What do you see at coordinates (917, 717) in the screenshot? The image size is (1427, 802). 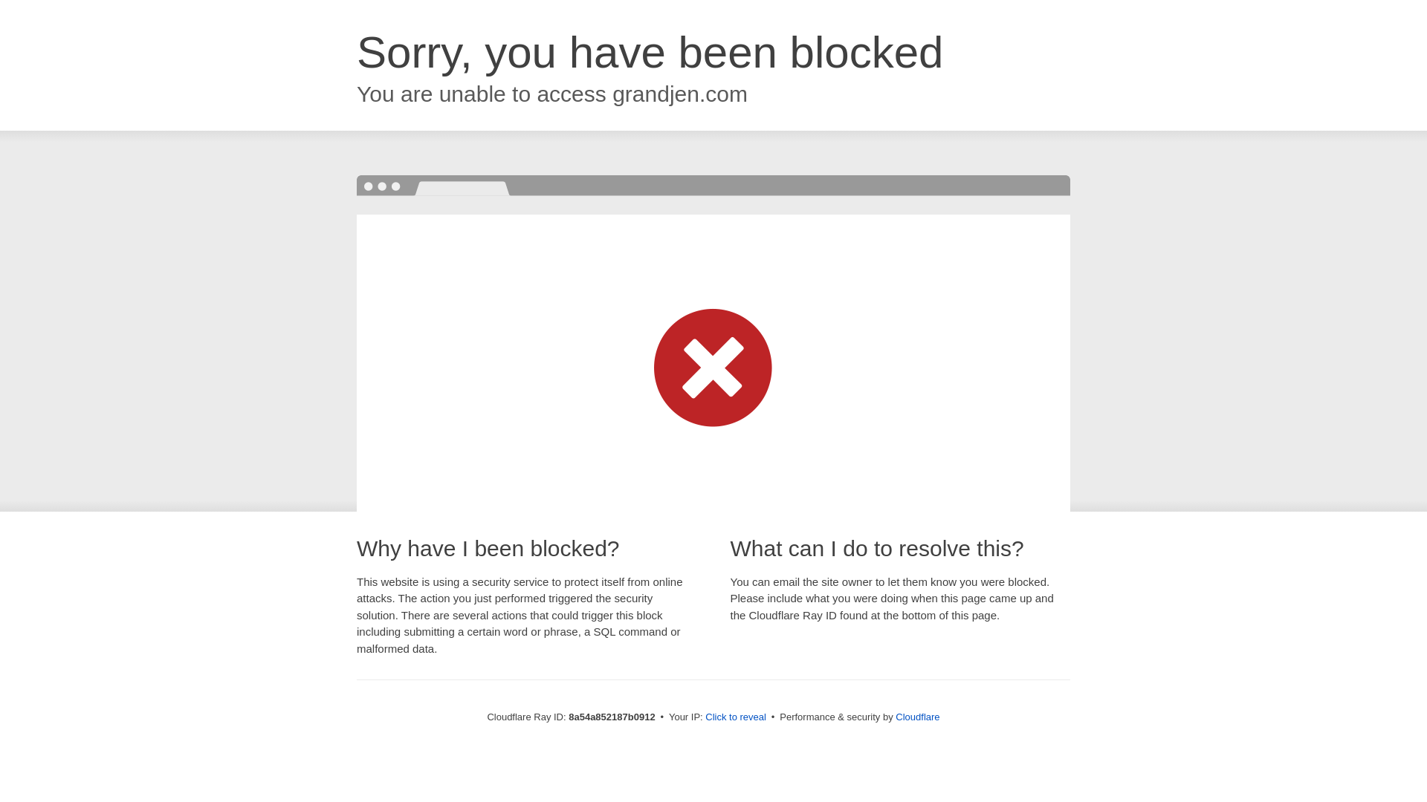 I see `Cloudflare` at bounding box center [917, 717].